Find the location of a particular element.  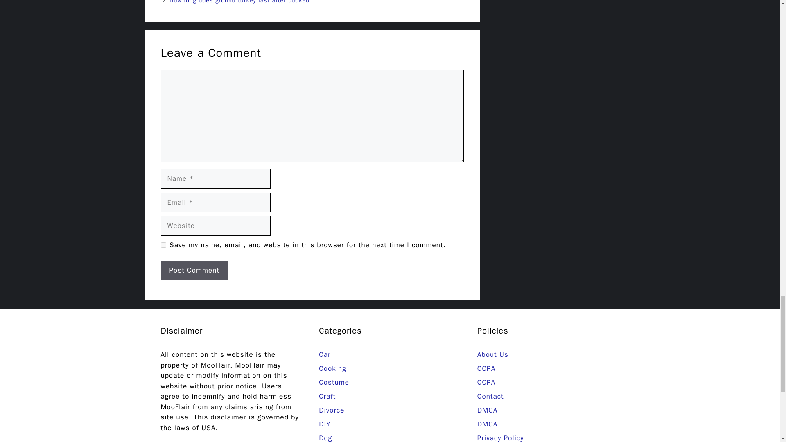

Post Comment is located at coordinates (194, 270).